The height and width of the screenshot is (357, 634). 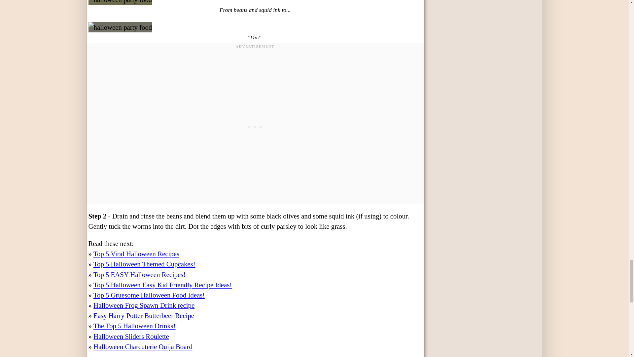 I want to click on Top 5 Halloween Themed Cupcakes!, so click(x=144, y=264).